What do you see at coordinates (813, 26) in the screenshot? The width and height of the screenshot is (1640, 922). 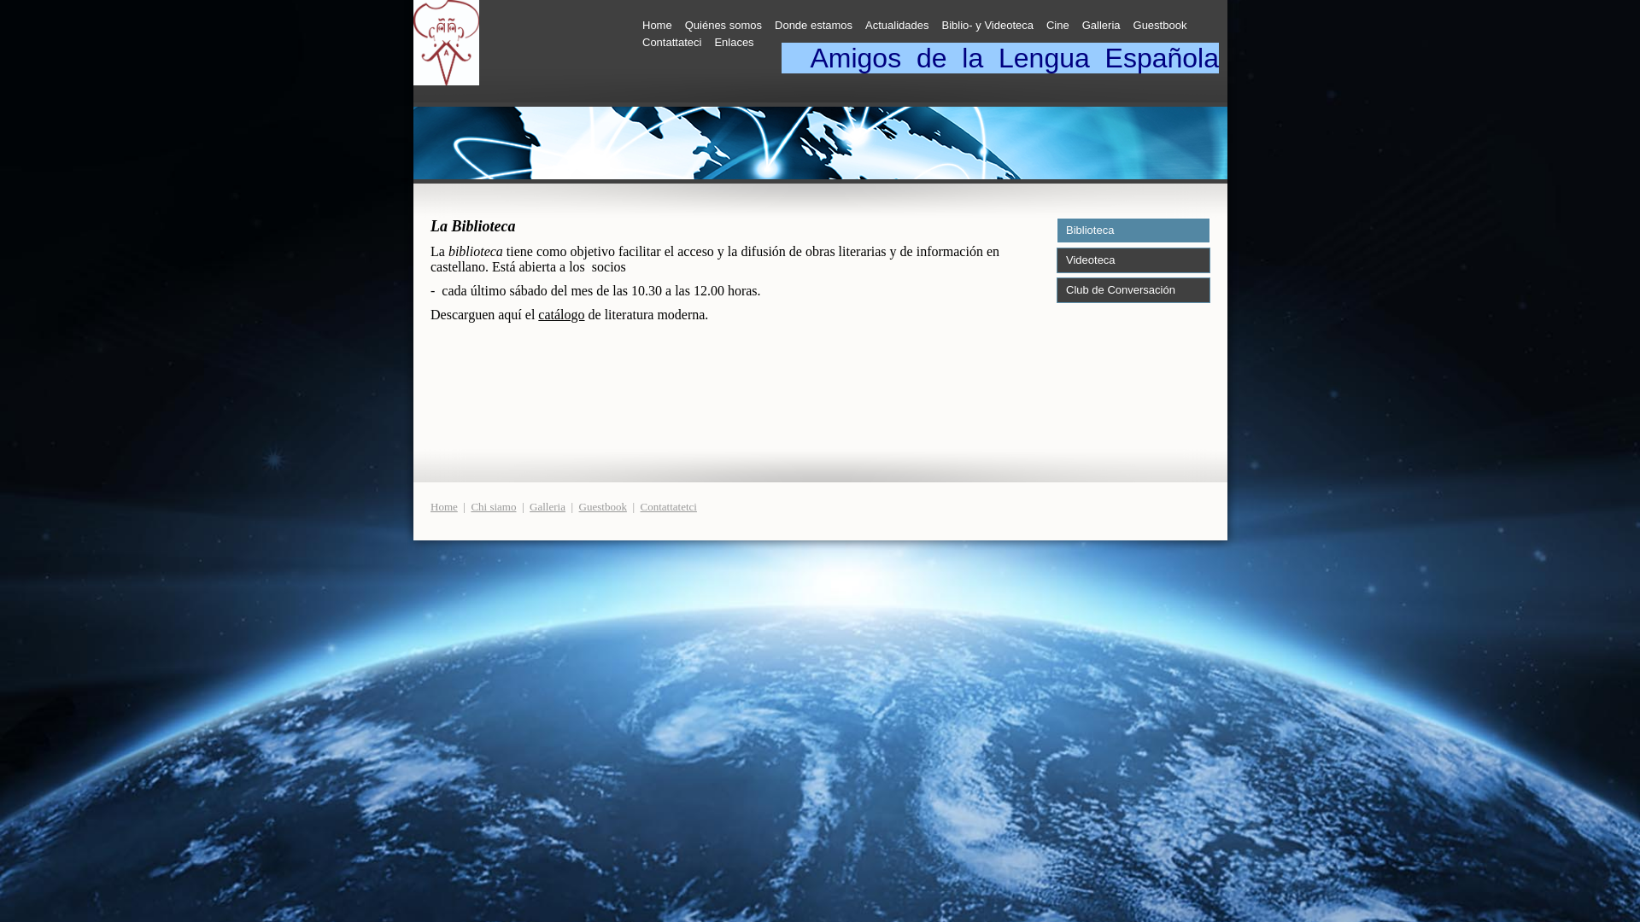 I see `Donde estamos` at bounding box center [813, 26].